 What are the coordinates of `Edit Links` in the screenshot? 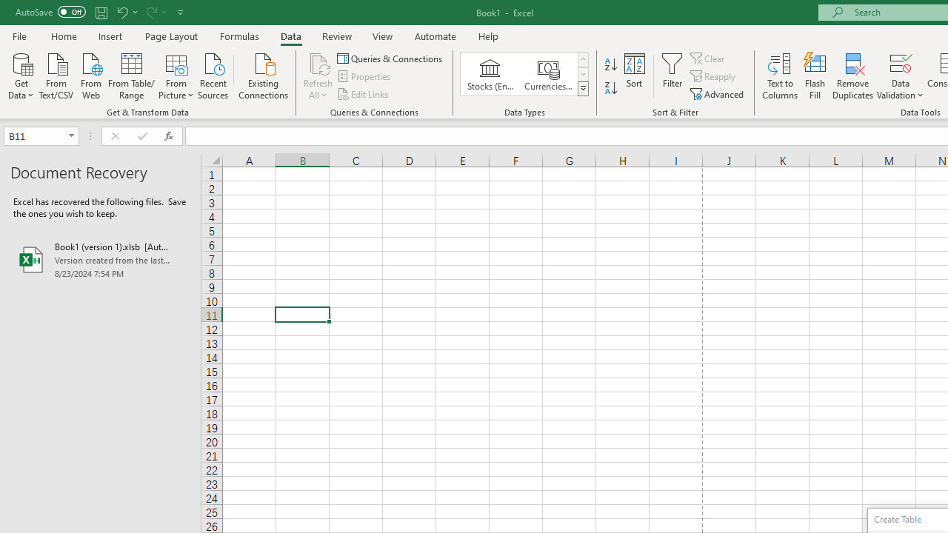 It's located at (364, 93).